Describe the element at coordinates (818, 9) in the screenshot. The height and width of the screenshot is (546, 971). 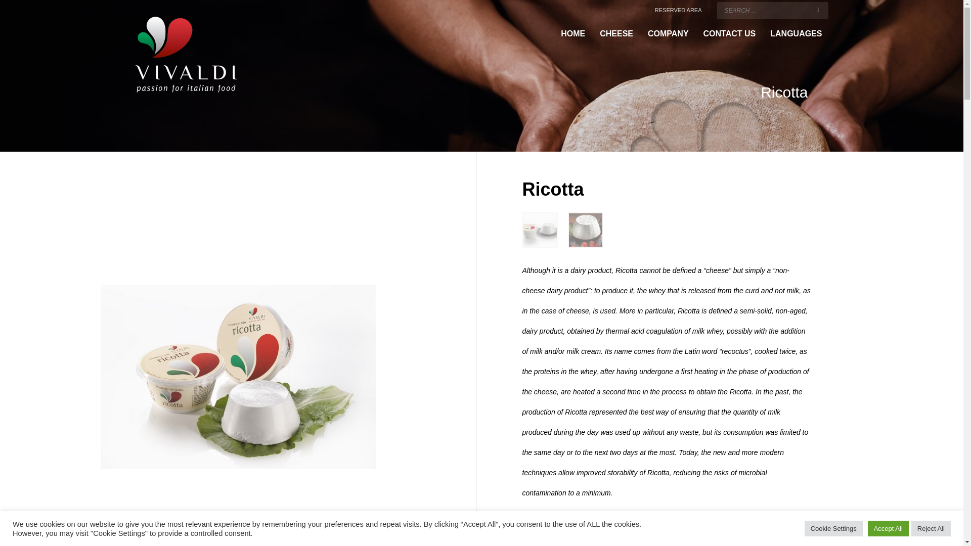
I see `go` at that location.